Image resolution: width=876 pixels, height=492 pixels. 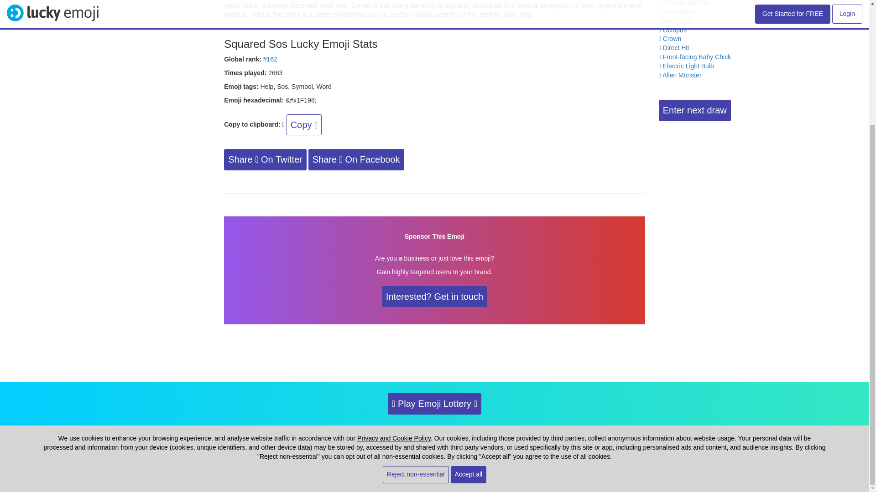 What do you see at coordinates (568, 447) in the screenshot?
I see `News` at bounding box center [568, 447].